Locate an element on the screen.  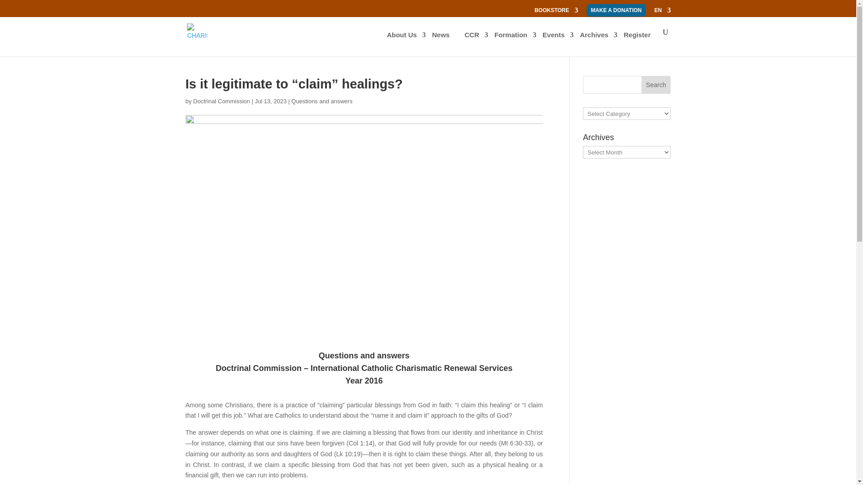
News is located at coordinates (445, 42).